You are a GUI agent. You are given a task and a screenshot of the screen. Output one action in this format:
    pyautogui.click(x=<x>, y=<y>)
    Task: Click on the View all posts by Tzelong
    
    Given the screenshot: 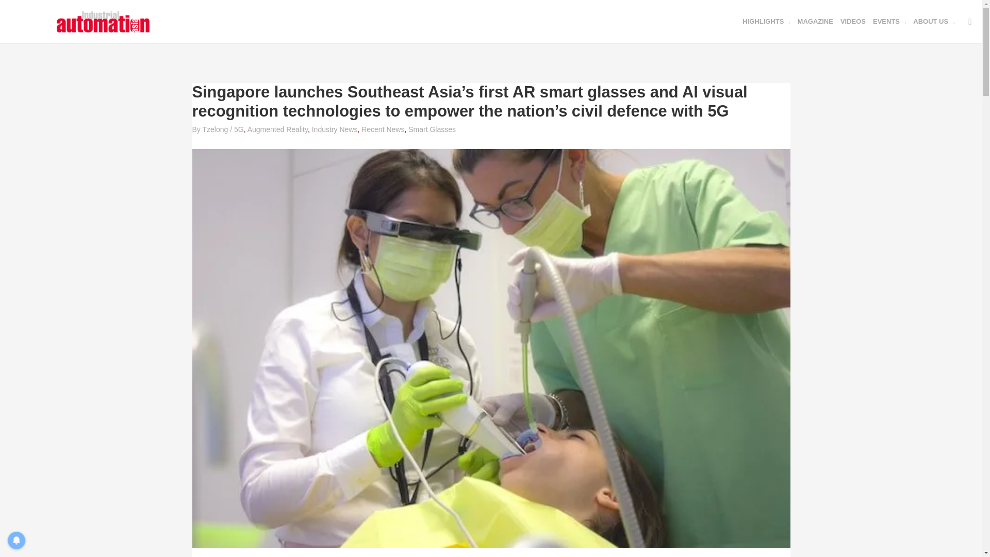 What is the action you would take?
    pyautogui.click(x=216, y=129)
    